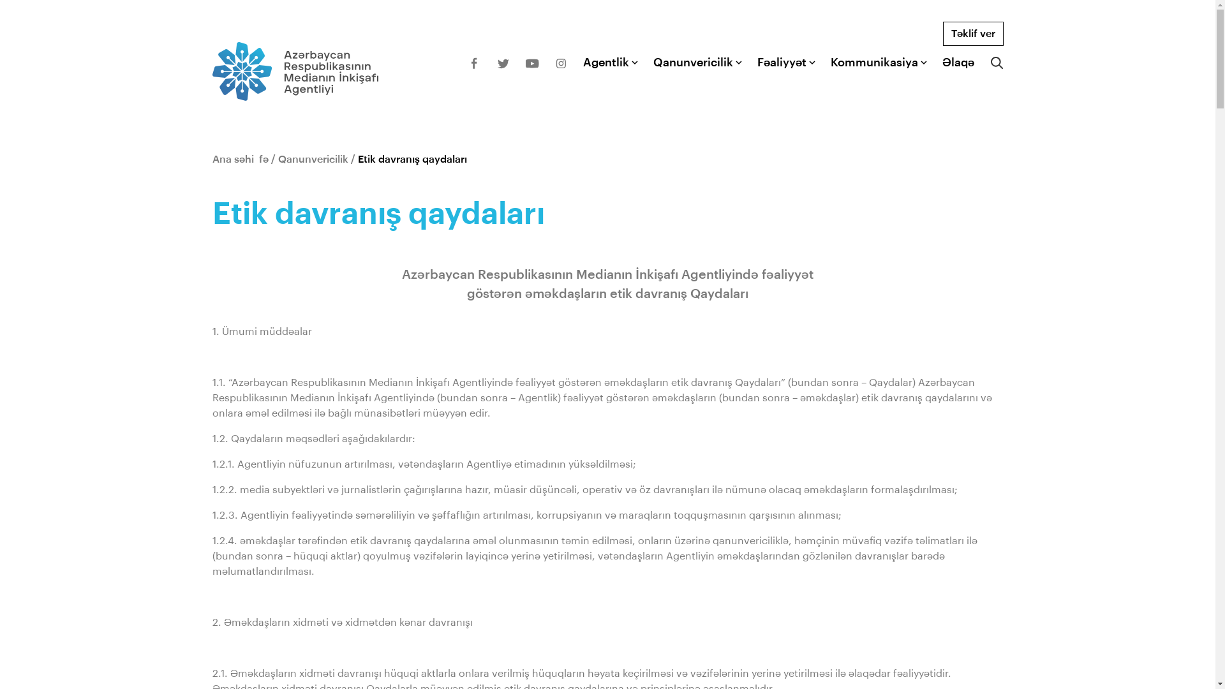 This screenshot has width=1225, height=689. What do you see at coordinates (693, 63) in the screenshot?
I see `Qanunvericilik` at bounding box center [693, 63].